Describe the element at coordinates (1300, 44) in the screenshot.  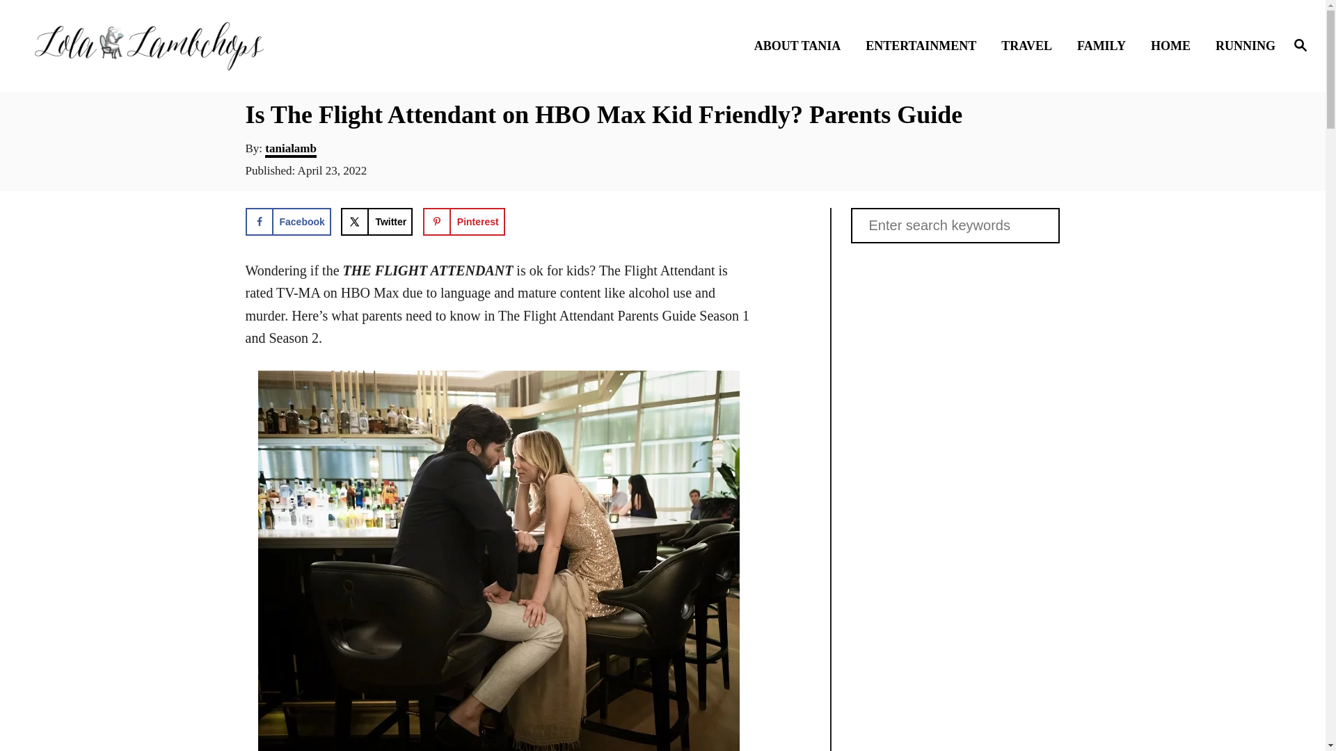
I see `Magnifying Glass` at that location.